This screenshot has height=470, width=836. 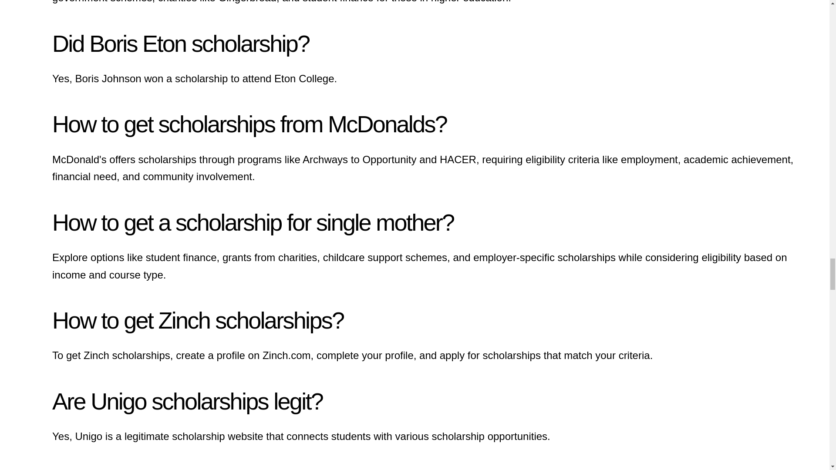 What do you see at coordinates (180, 44) in the screenshot?
I see `Did Boris Eton scholarship?` at bounding box center [180, 44].